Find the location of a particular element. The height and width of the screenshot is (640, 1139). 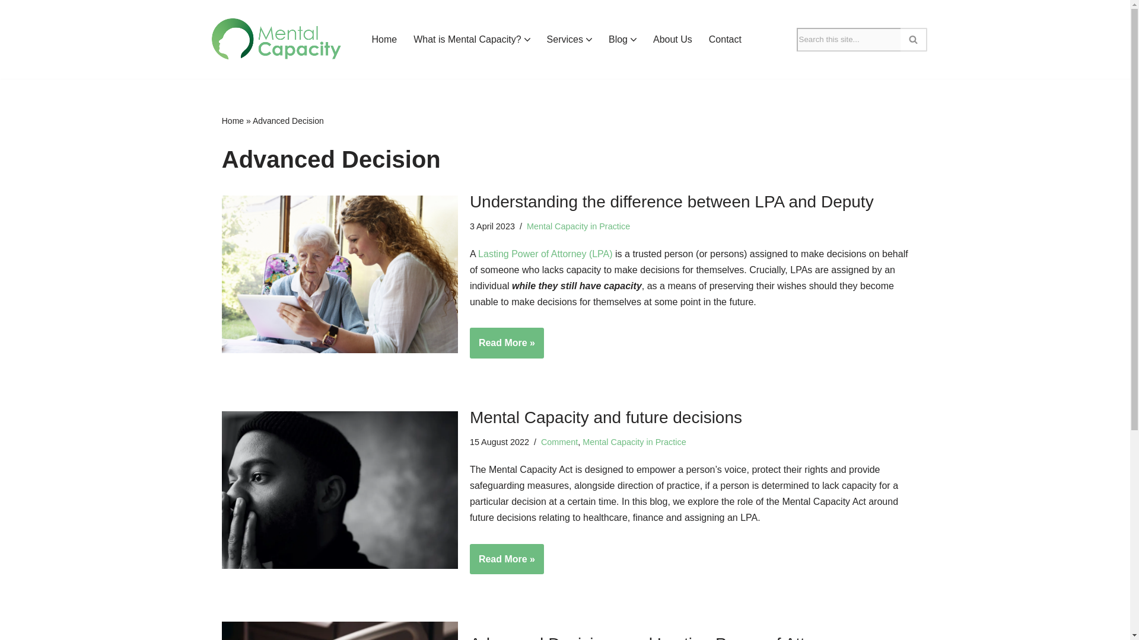

About Us is located at coordinates (673, 39).